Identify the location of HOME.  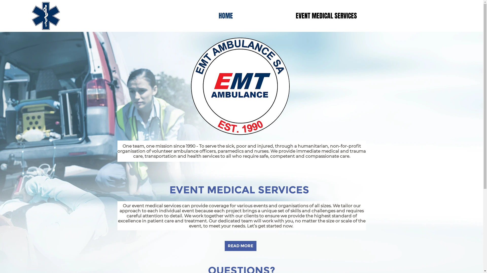
(226, 16).